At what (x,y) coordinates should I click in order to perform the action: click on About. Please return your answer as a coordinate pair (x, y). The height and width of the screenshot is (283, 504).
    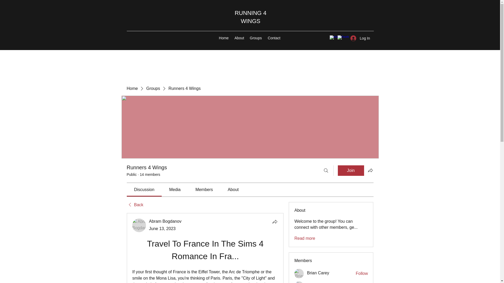
    Looking at the image, I should click on (239, 38).